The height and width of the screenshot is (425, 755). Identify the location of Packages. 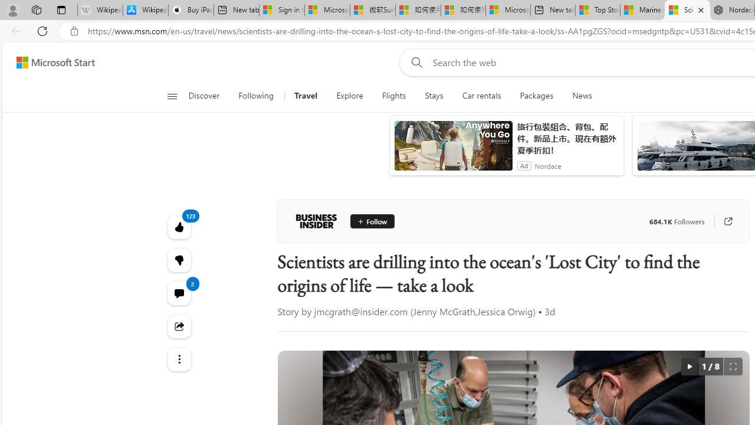
(537, 96).